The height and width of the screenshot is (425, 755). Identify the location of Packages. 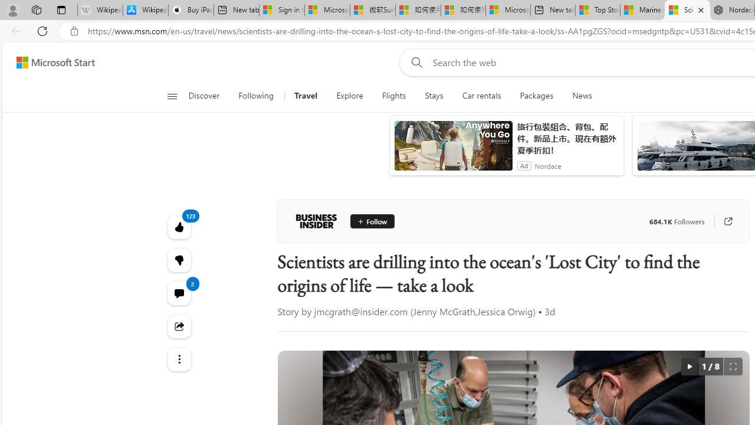
(537, 96).